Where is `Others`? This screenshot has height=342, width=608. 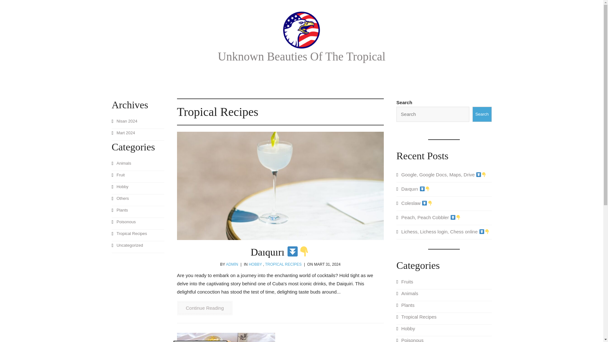 Others is located at coordinates (137, 200).